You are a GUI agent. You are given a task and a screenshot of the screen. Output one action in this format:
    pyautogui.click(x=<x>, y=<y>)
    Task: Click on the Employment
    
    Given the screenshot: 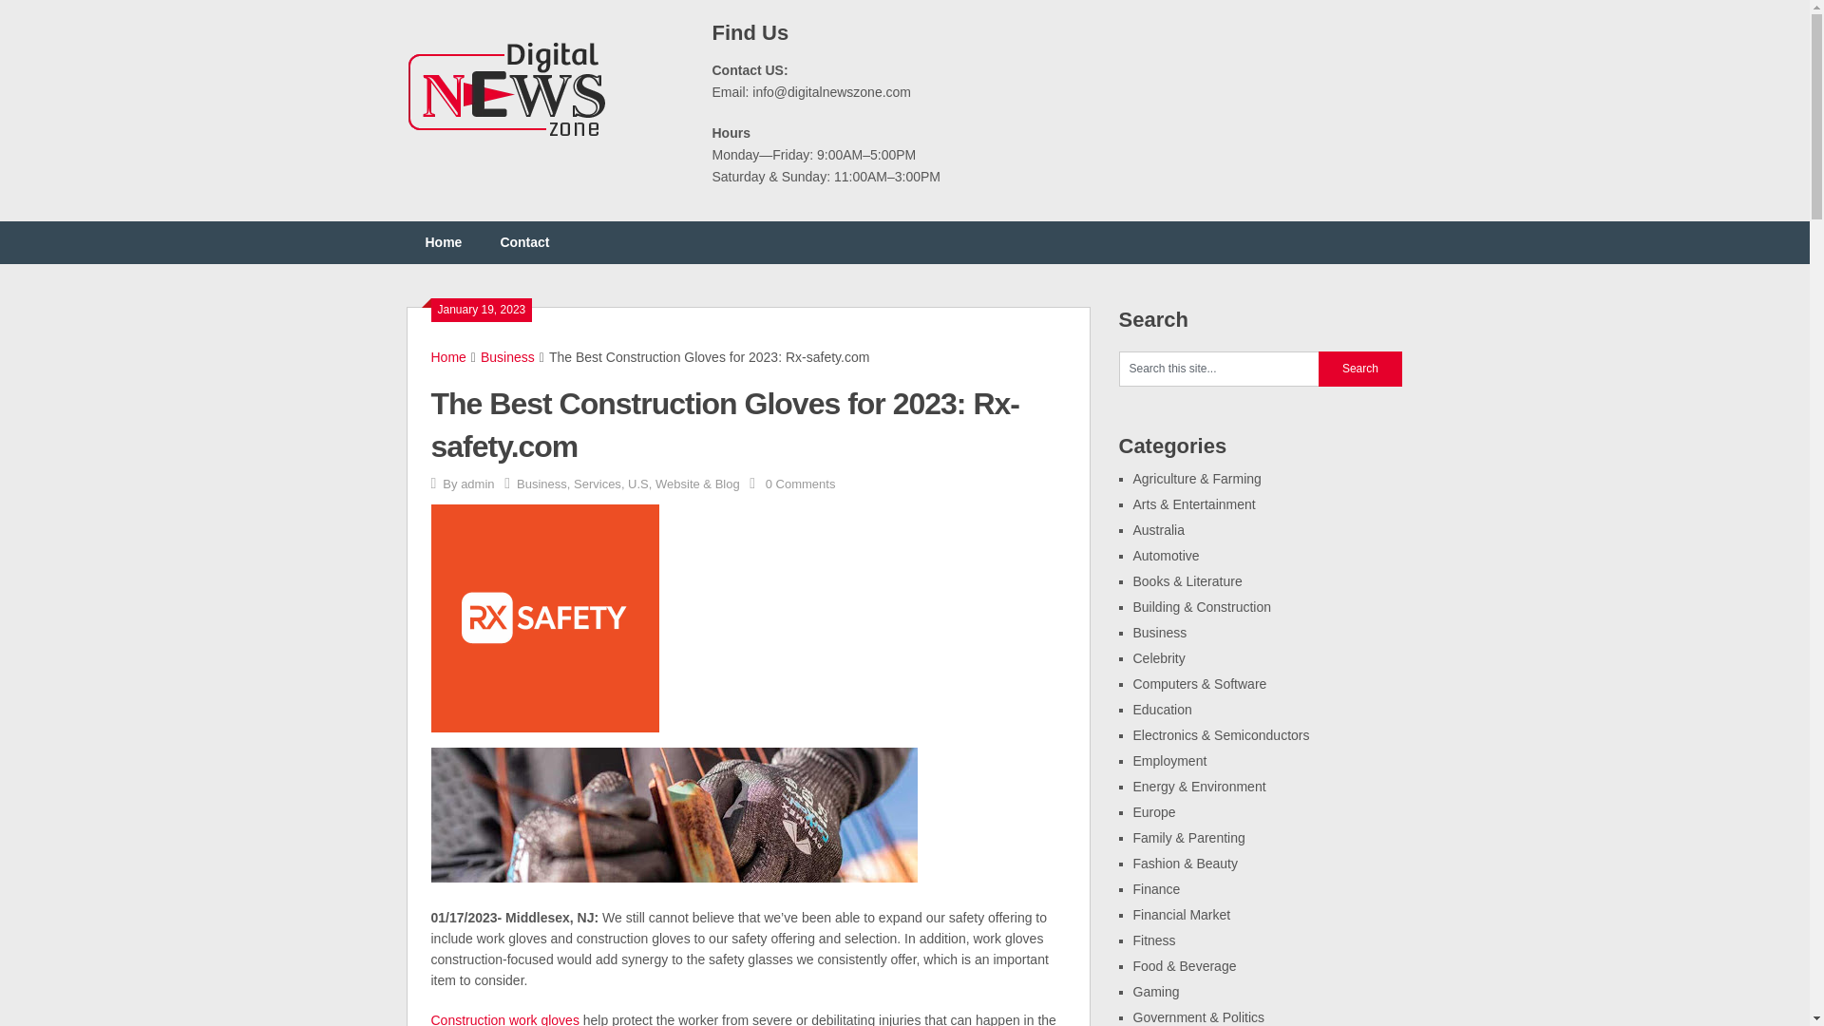 What is the action you would take?
    pyautogui.click(x=1168, y=760)
    